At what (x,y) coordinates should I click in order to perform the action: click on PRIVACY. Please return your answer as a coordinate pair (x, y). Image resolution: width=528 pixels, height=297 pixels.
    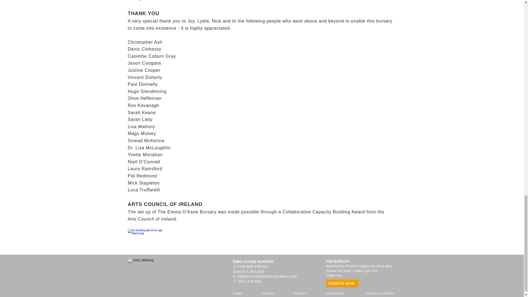
    Looking at the image, I should click on (300, 293).